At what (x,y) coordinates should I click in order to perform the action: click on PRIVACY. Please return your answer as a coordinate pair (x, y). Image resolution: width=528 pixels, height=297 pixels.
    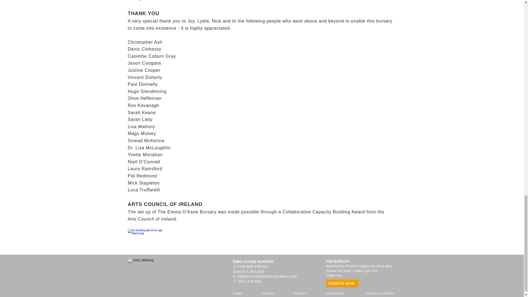
    Looking at the image, I should click on (300, 293).